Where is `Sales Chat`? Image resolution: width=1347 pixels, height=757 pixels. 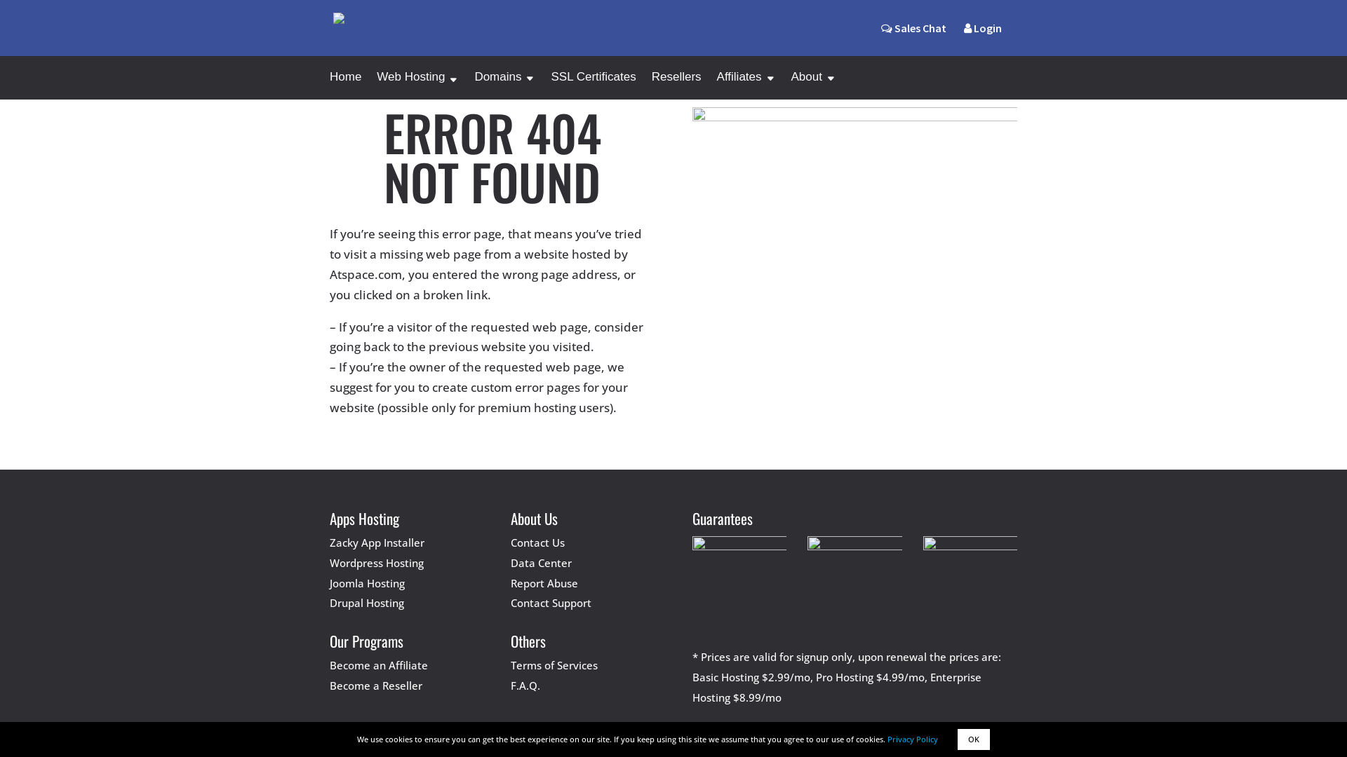 Sales Chat is located at coordinates (913, 39).